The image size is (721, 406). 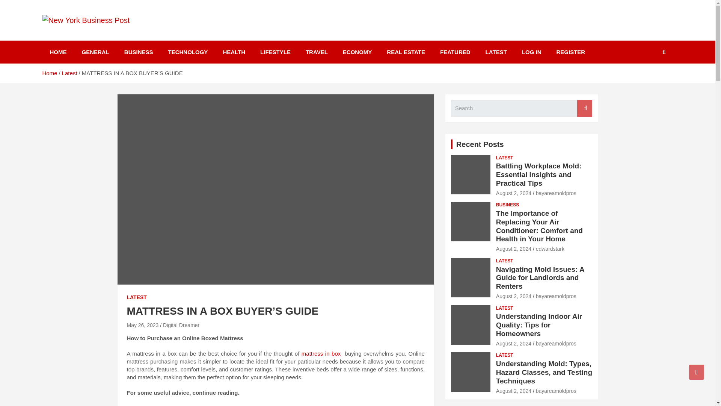 I want to click on New York Business Post, so click(x=129, y=35).